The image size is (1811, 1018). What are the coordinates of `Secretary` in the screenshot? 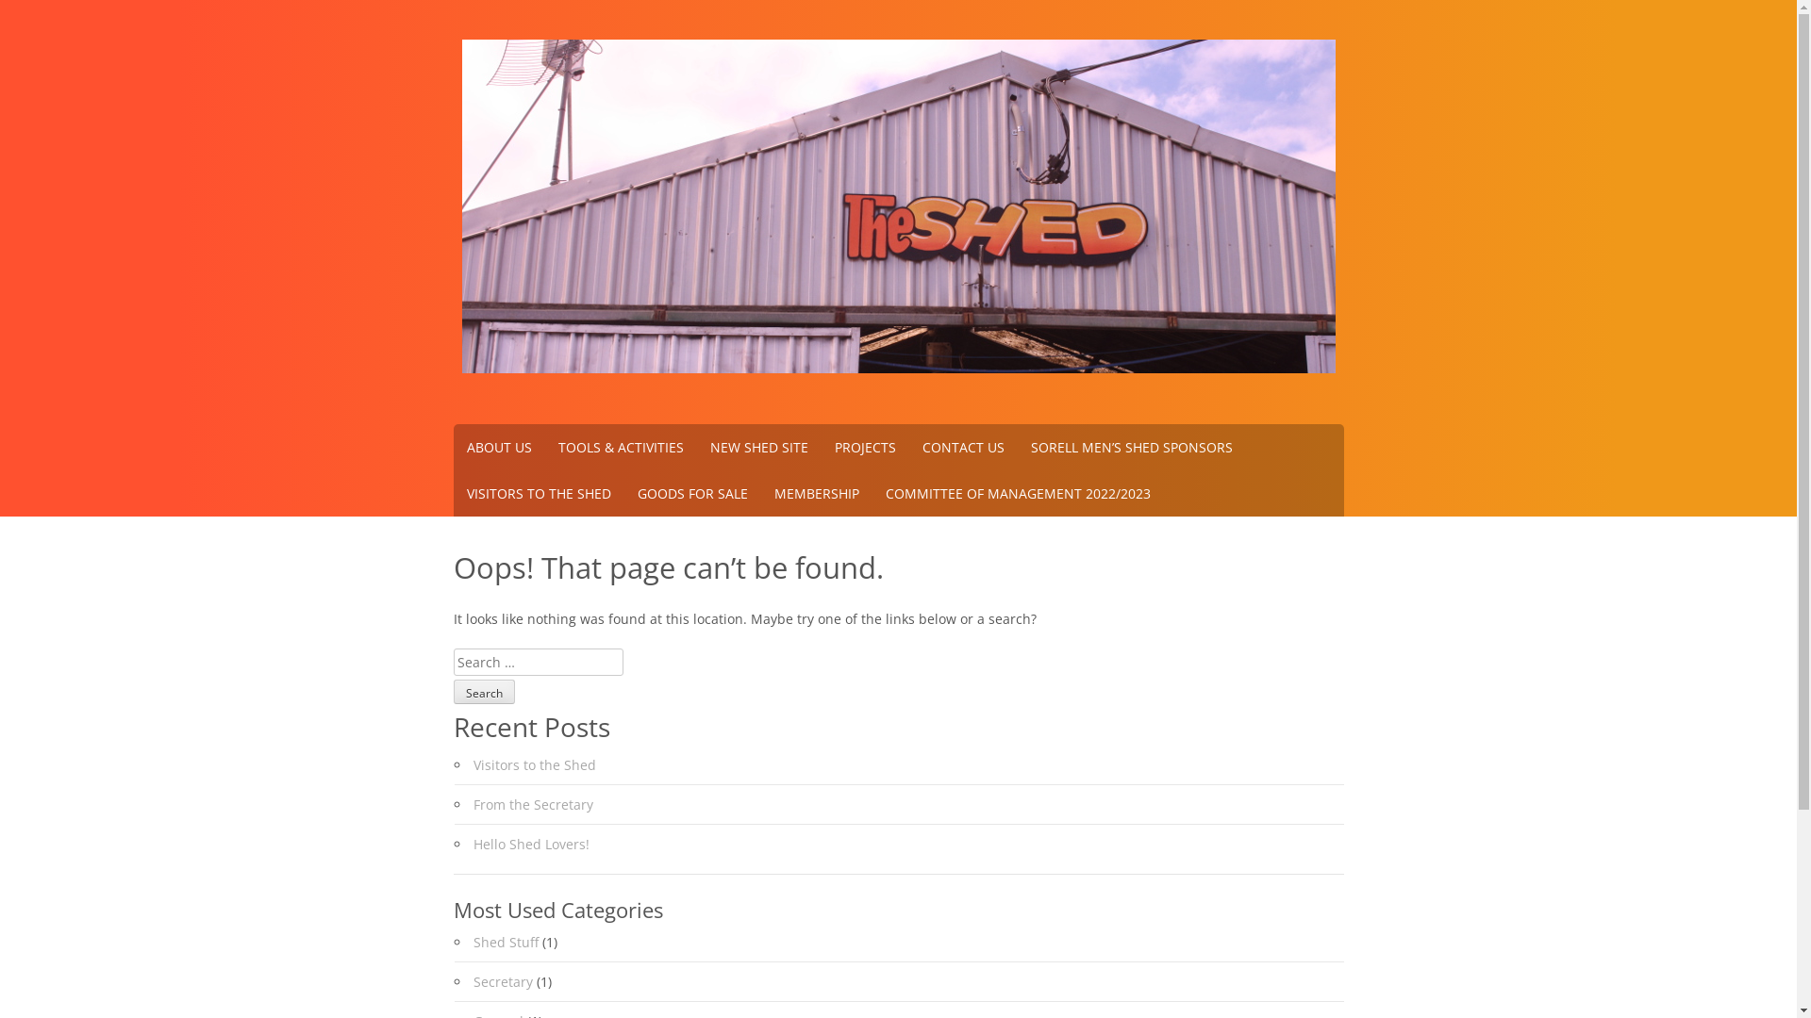 It's located at (504, 982).